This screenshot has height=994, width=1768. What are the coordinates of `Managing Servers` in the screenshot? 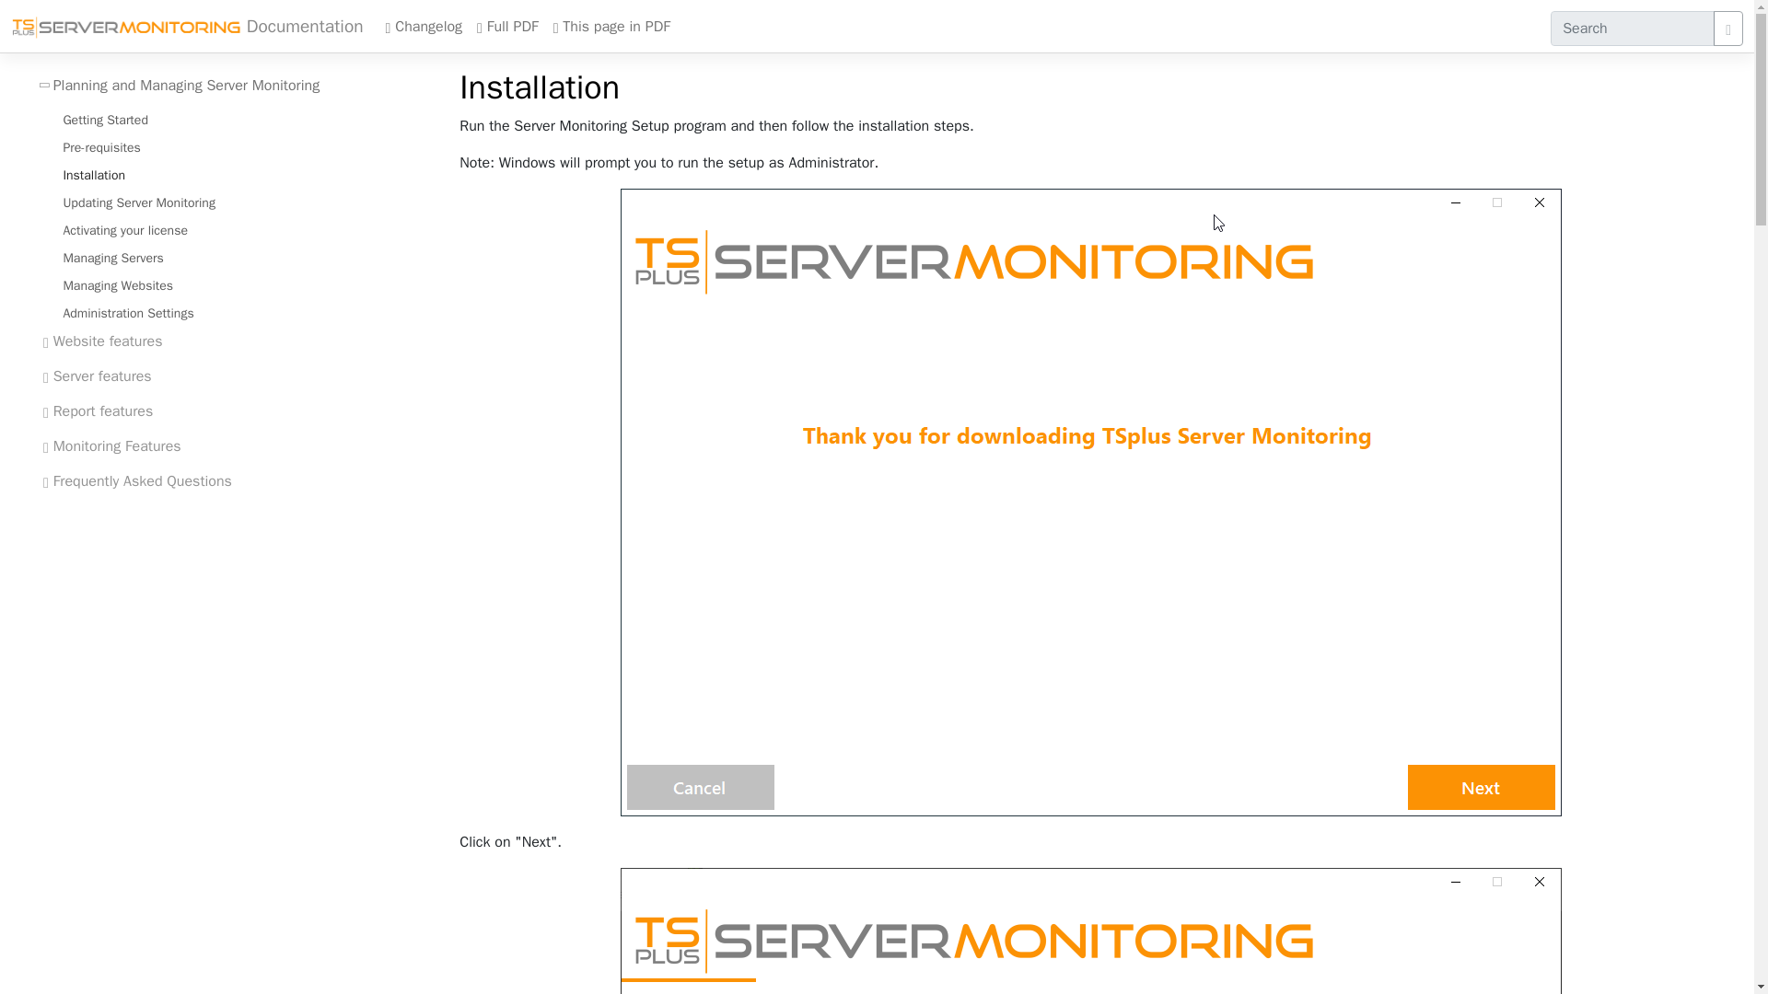 It's located at (112, 258).